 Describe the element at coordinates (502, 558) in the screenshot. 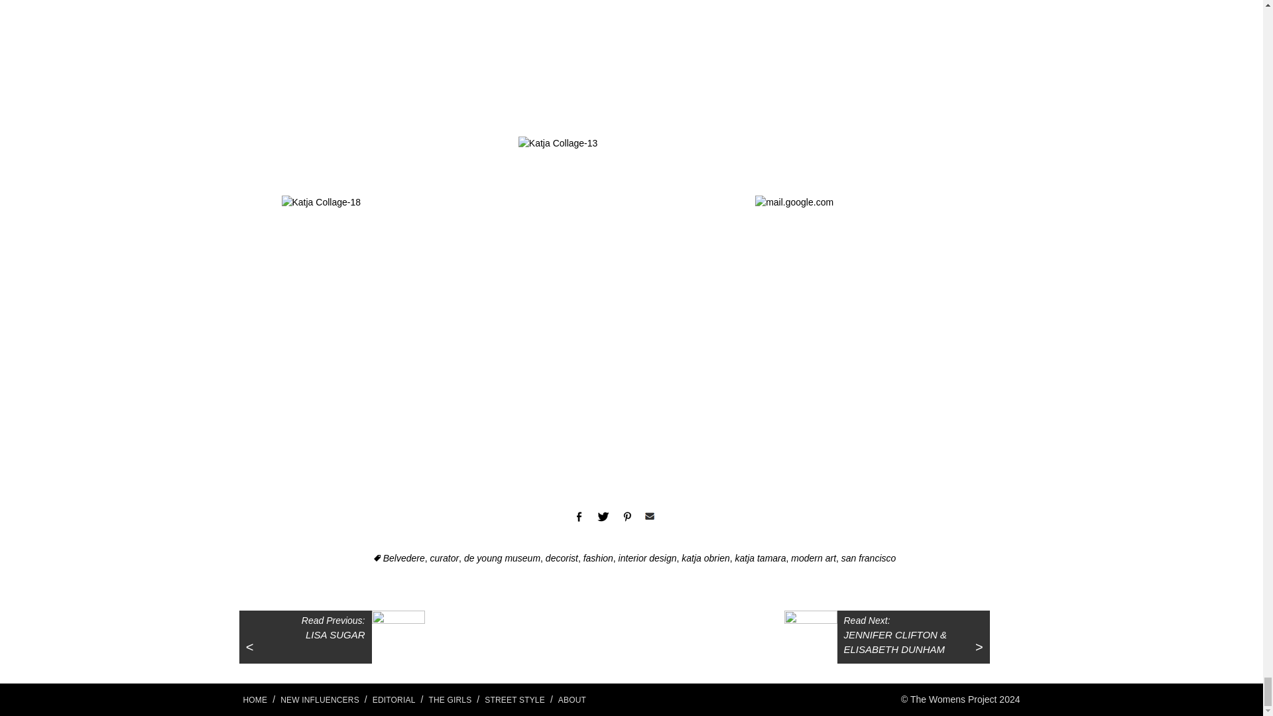

I see `de young museum` at that location.